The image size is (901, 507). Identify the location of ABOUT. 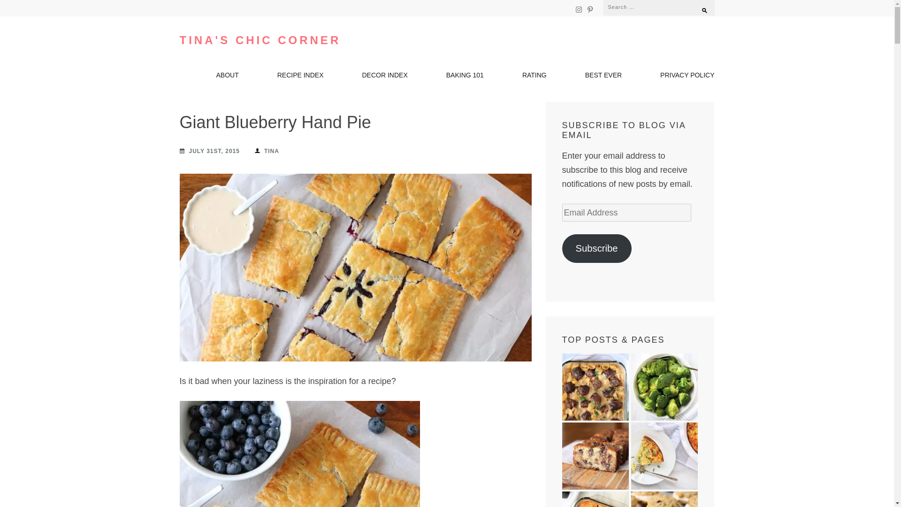
(227, 77).